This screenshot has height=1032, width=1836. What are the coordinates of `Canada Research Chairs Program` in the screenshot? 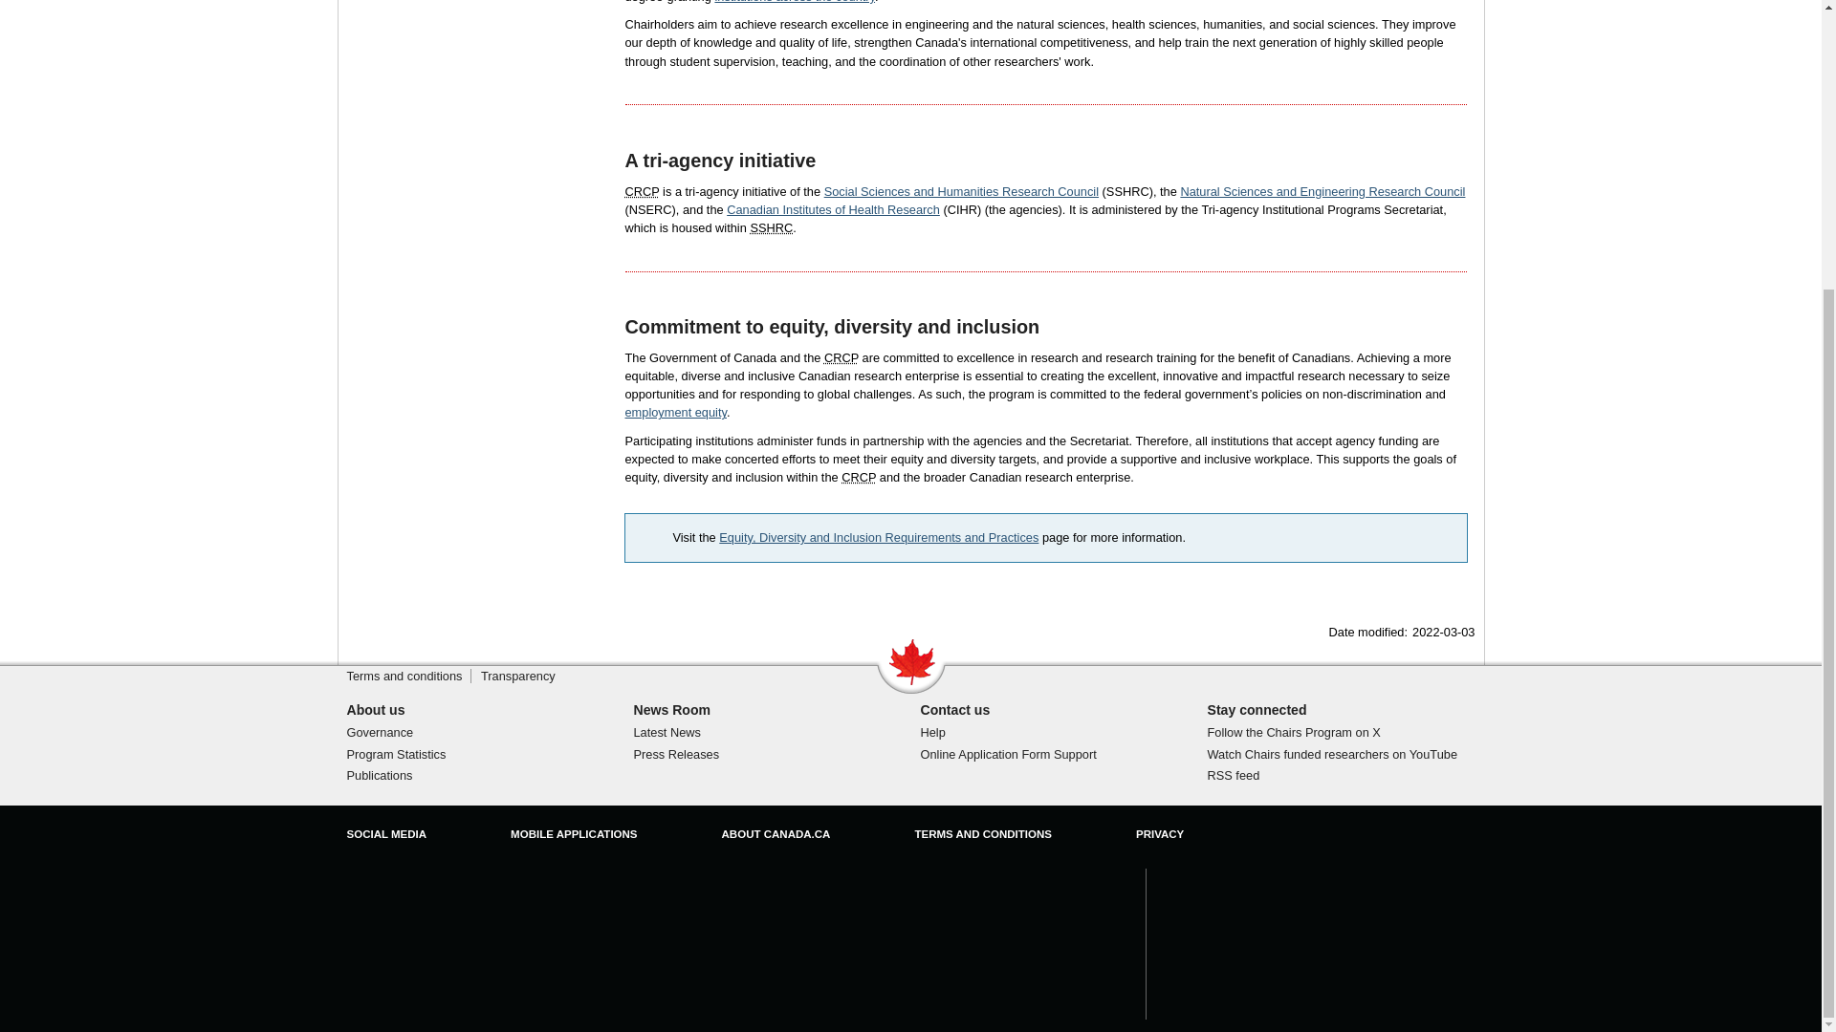 It's located at (858, 477).